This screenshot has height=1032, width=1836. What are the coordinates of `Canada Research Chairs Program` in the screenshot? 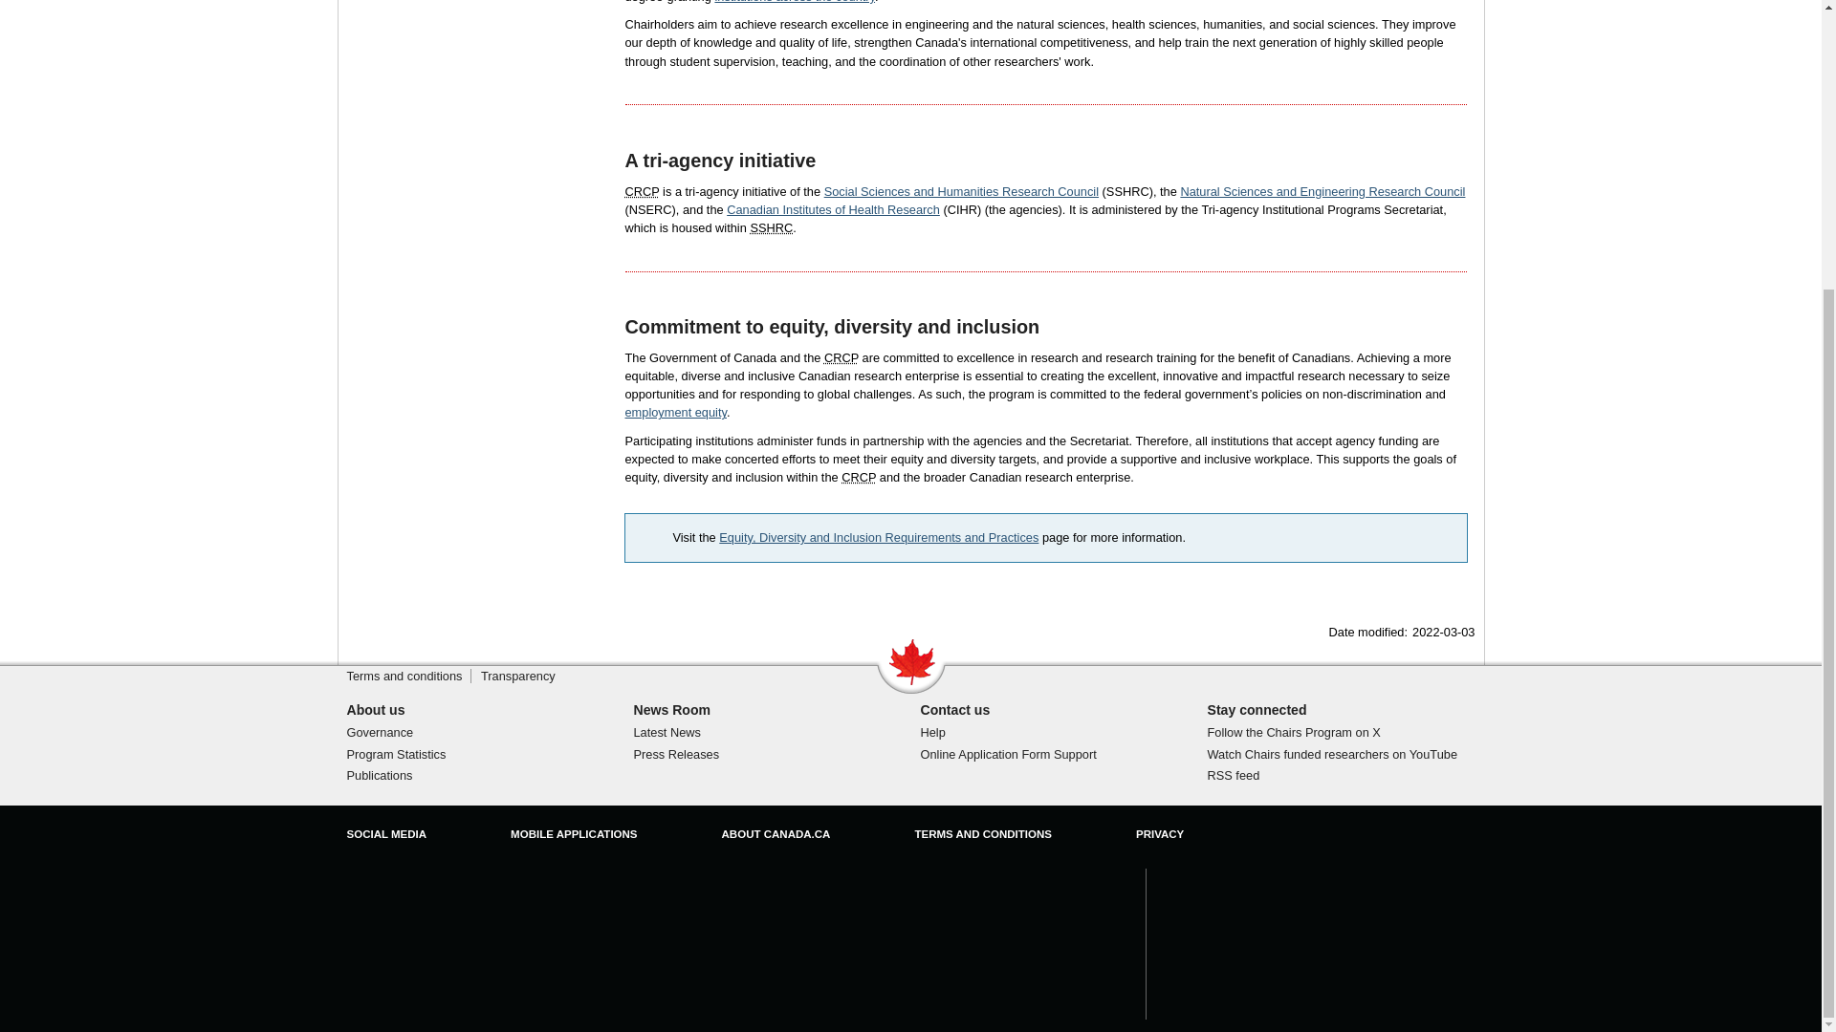 It's located at (858, 477).